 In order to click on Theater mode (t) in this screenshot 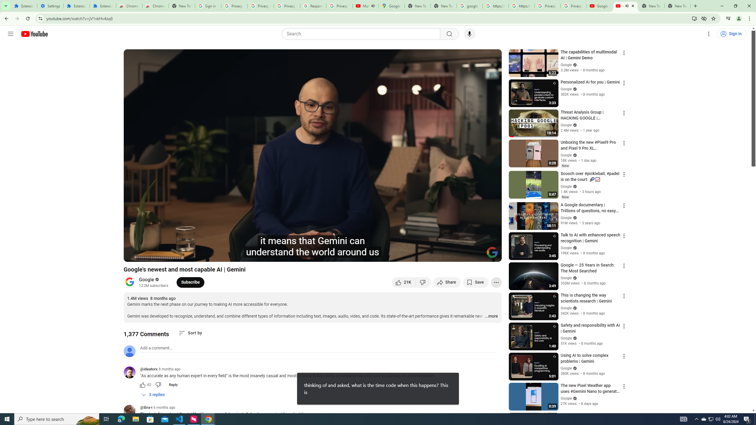, I will do `click(477, 255)`.